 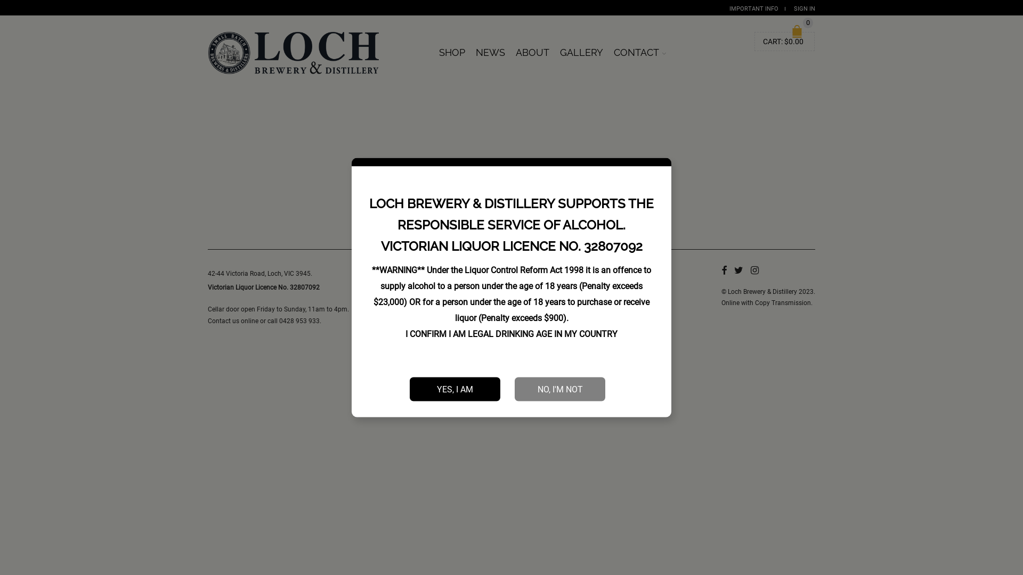 What do you see at coordinates (455, 389) in the screenshot?
I see `YES, I AM` at bounding box center [455, 389].